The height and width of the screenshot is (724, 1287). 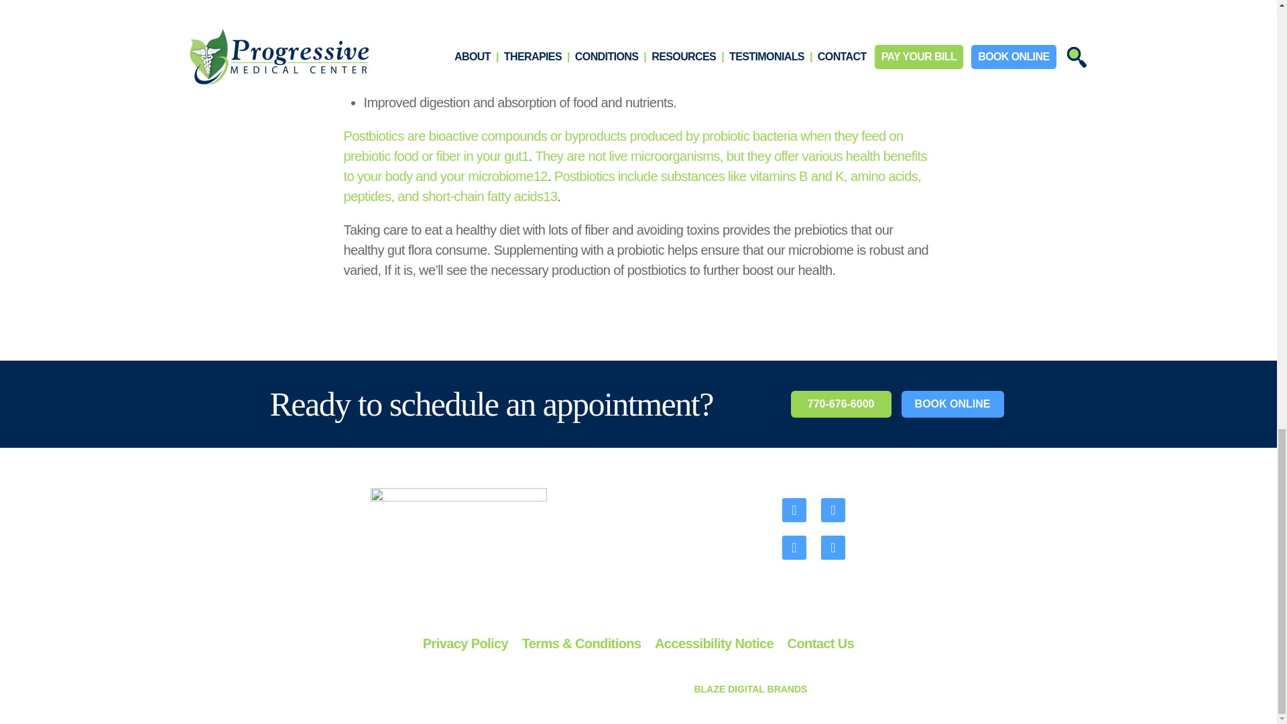 I want to click on LinkedIn, so click(x=833, y=547).